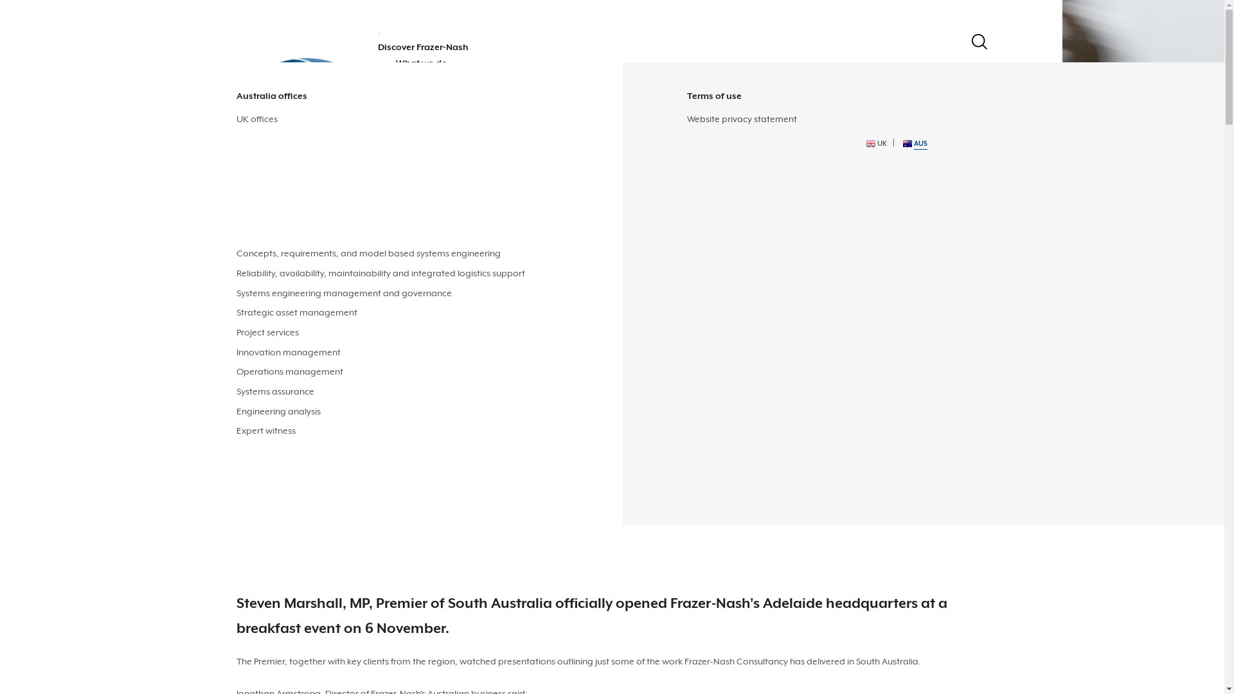  What do you see at coordinates (423, 47) in the screenshot?
I see `Discover Frazer-Nash` at bounding box center [423, 47].